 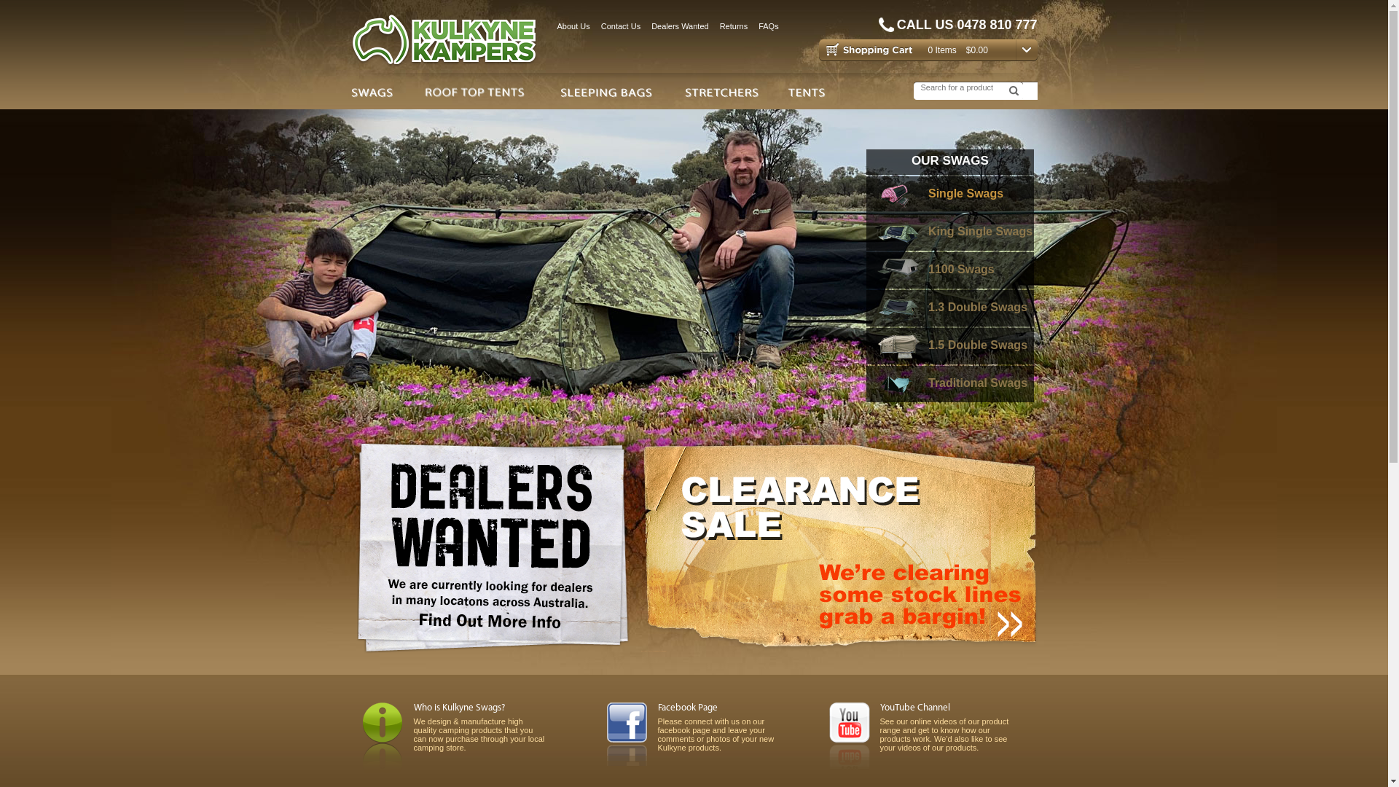 What do you see at coordinates (734, 26) in the screenshot?
I see `Returns` at bounding box center [734, 26].